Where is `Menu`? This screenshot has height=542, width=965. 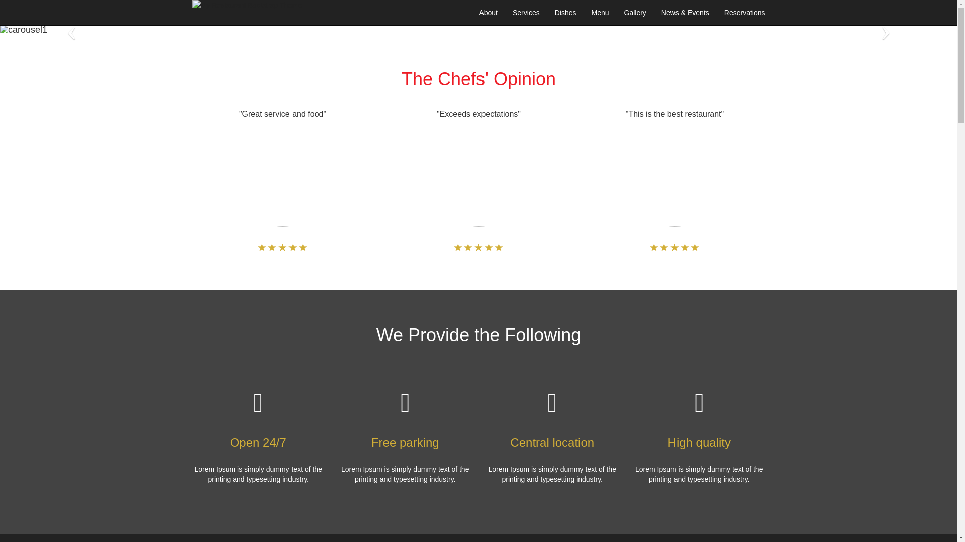 Menu is located at coordinates (600, 13).